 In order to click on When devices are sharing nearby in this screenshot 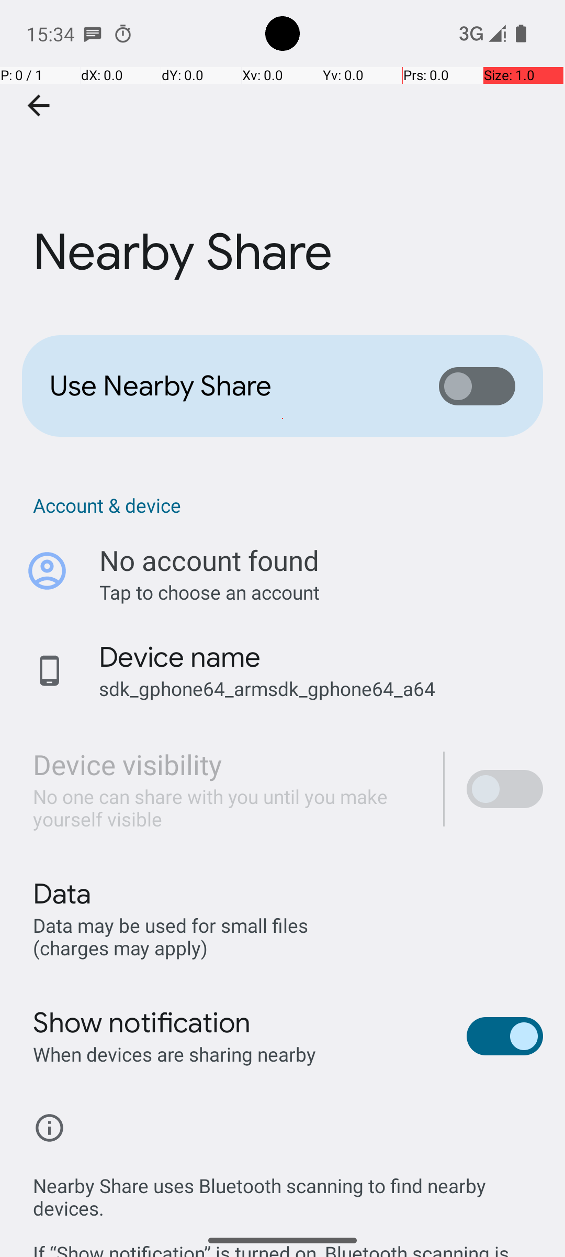, I will do `click(175, 1054)`.